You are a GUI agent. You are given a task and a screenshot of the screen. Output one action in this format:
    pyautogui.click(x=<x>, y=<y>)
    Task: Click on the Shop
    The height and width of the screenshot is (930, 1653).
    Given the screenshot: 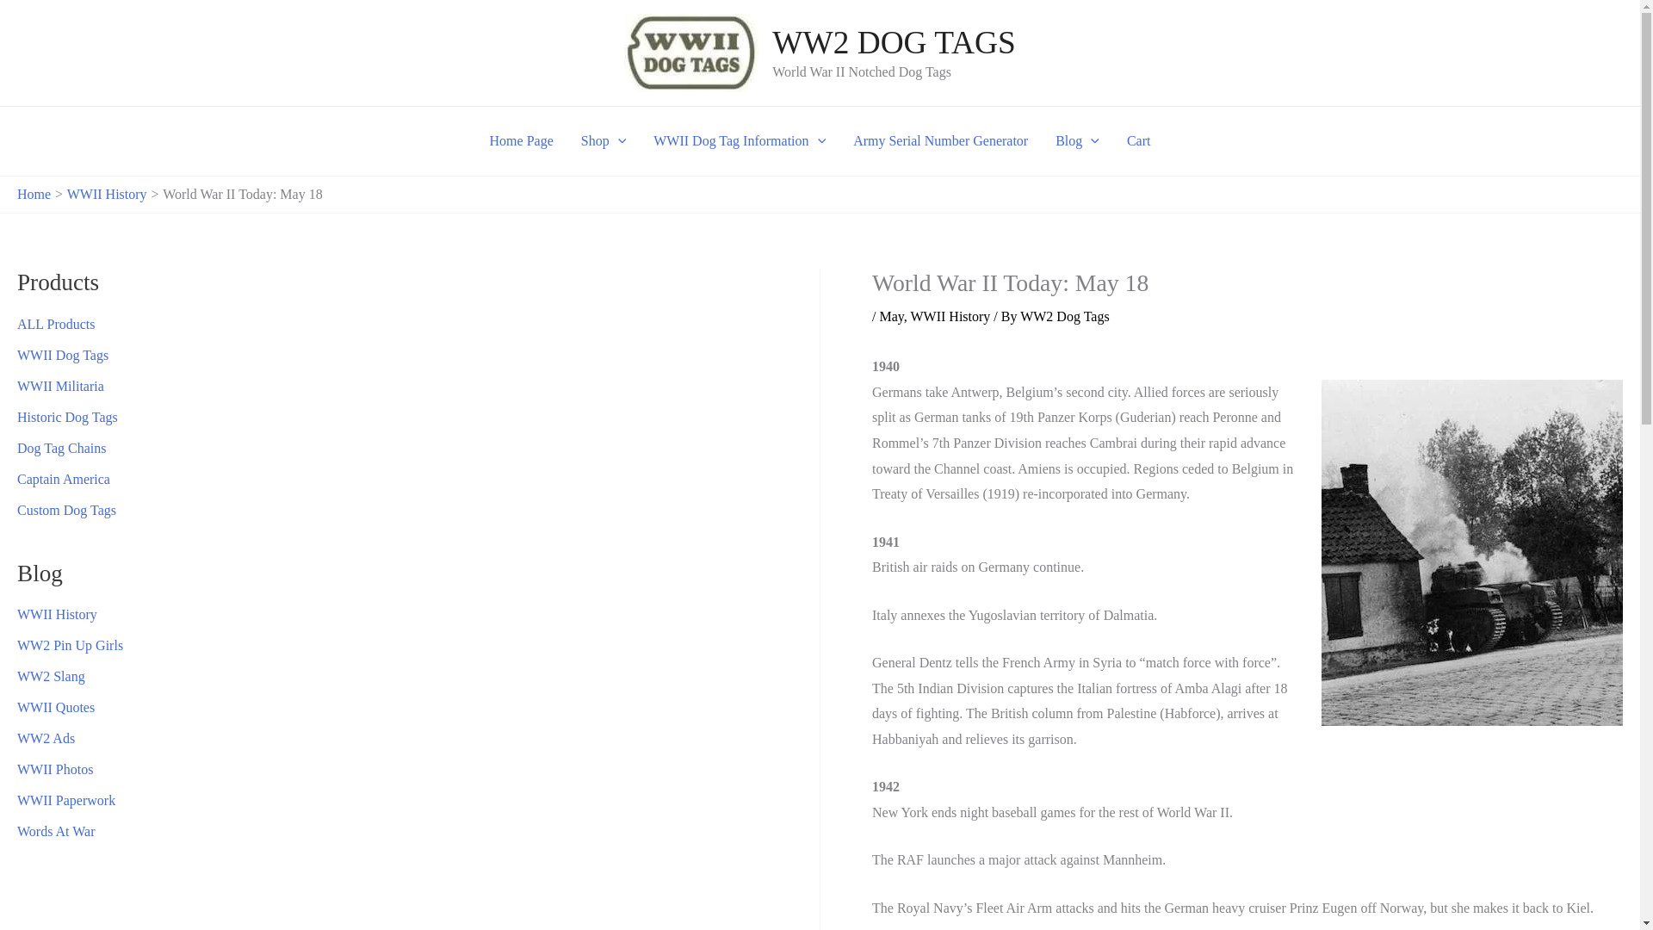 What is the action you would take?
    pyautogui.click(x=604, y=141)
    